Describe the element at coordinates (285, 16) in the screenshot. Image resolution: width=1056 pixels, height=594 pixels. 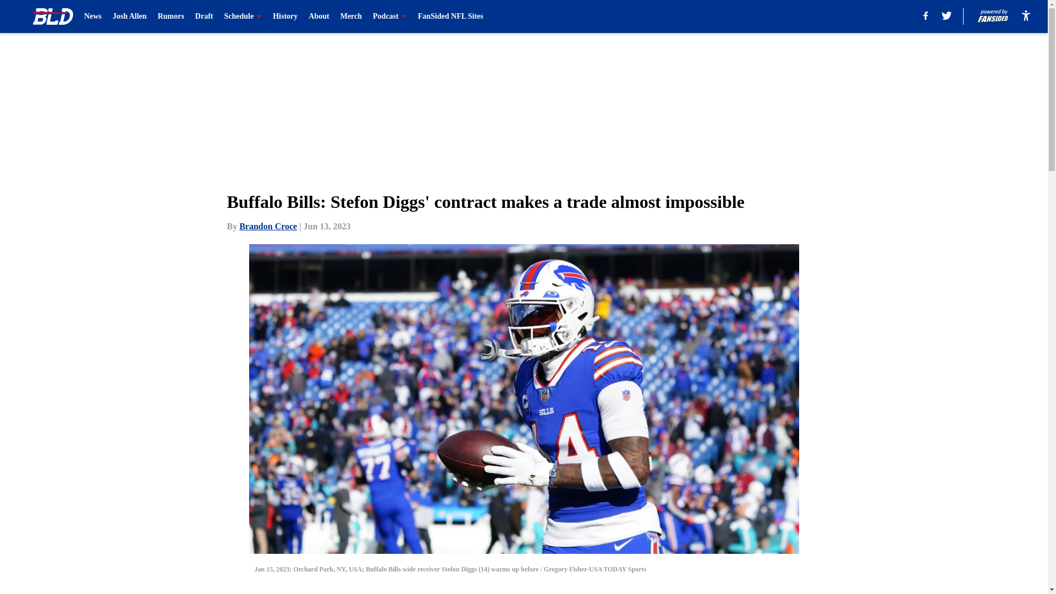
I see `History` at that location.